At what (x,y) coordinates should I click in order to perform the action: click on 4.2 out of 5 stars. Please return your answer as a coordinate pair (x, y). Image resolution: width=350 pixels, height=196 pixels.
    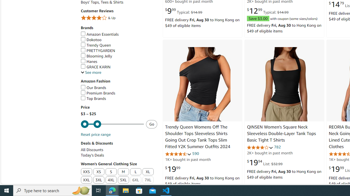
    Looking at the image, I should click on (260, 148).